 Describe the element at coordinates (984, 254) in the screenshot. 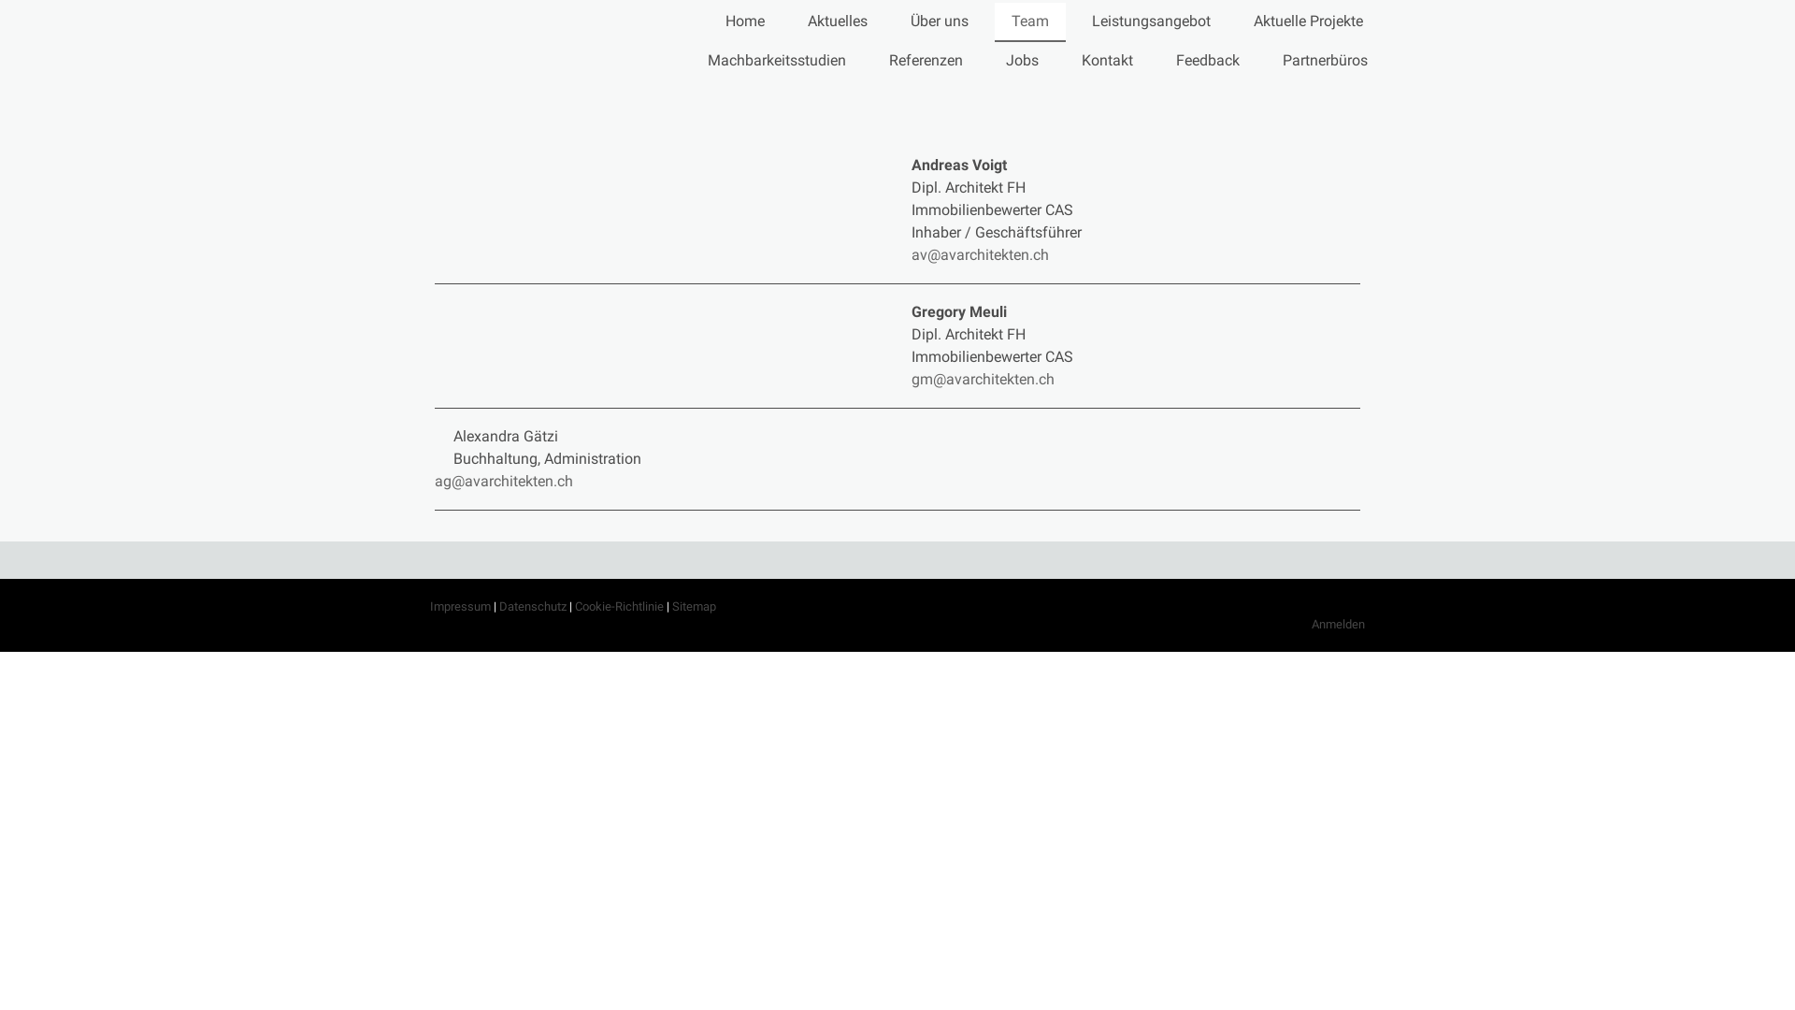

I see `av@avarchitekten.ch  ` at that location.